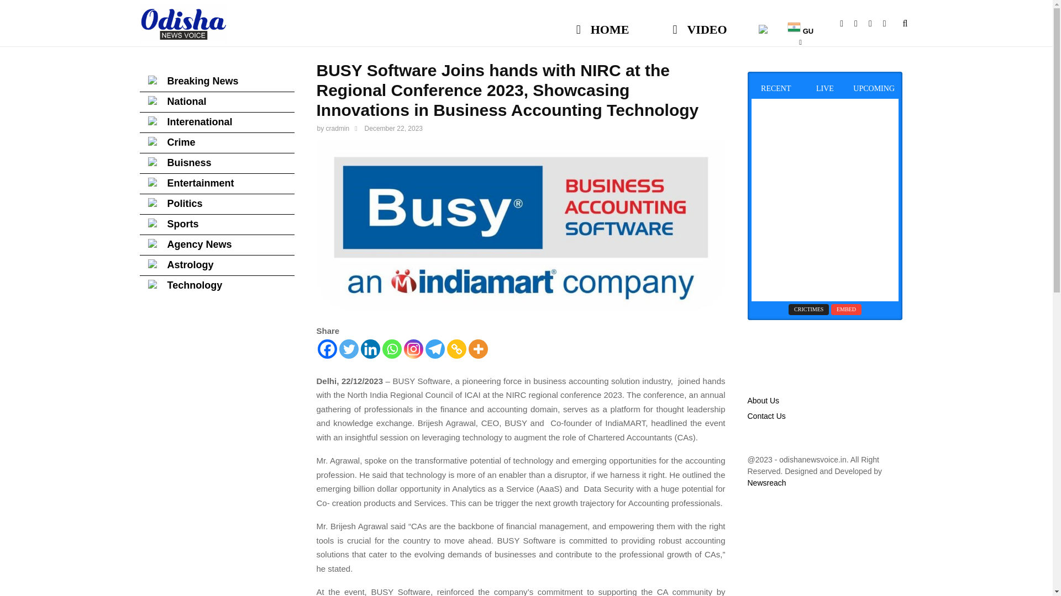 The width and height of the screenshot is (1061, 596). What do you see at coordinates (327, 349) in the screenshot?
I see `Facebook` at bounding box center [327, 349].